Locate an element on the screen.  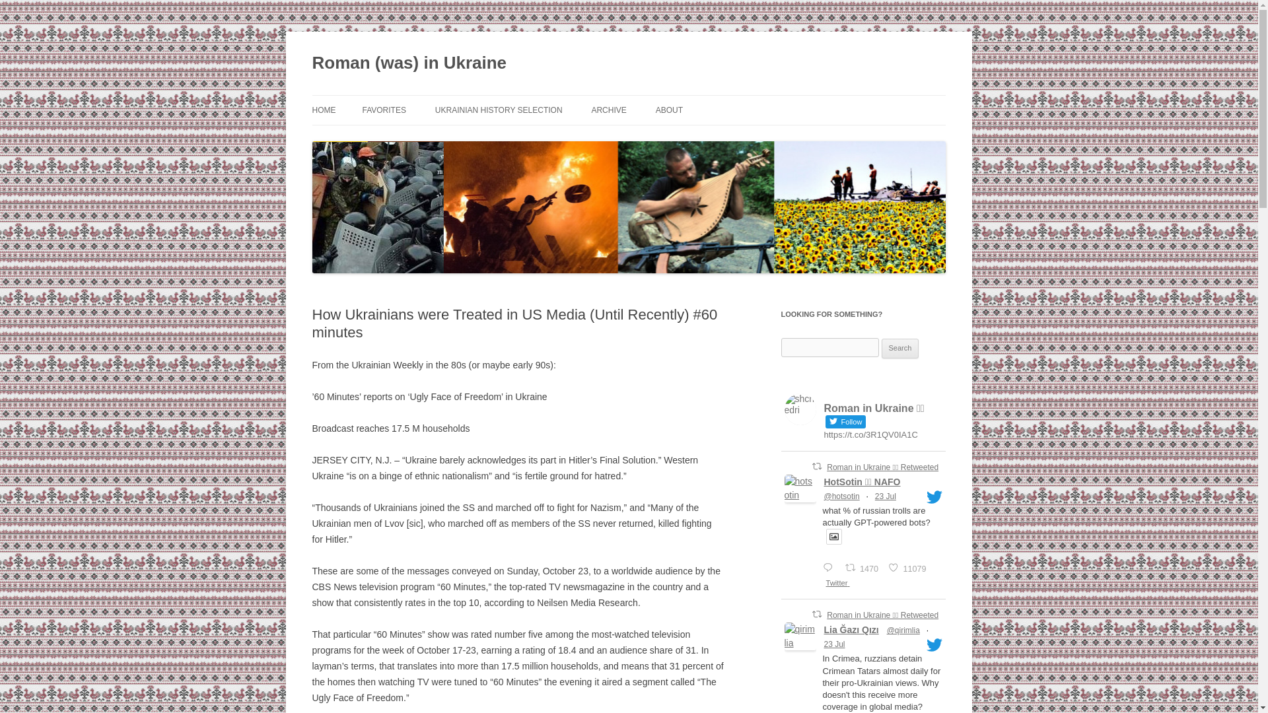
Reply on Twitter 1815788952852328774 is located at coordinates (669, 110).